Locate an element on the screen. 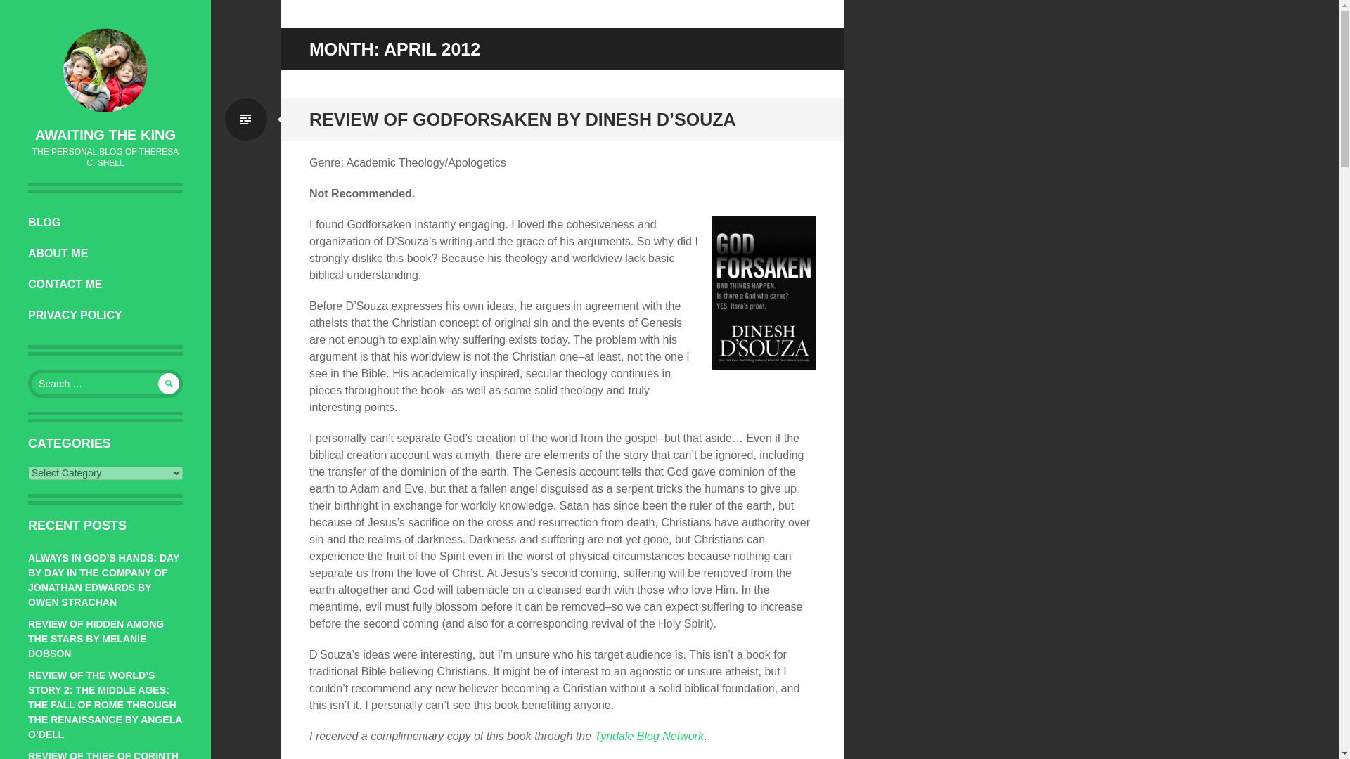  PRIVACY POLICY is located at coordinates (105, 315).